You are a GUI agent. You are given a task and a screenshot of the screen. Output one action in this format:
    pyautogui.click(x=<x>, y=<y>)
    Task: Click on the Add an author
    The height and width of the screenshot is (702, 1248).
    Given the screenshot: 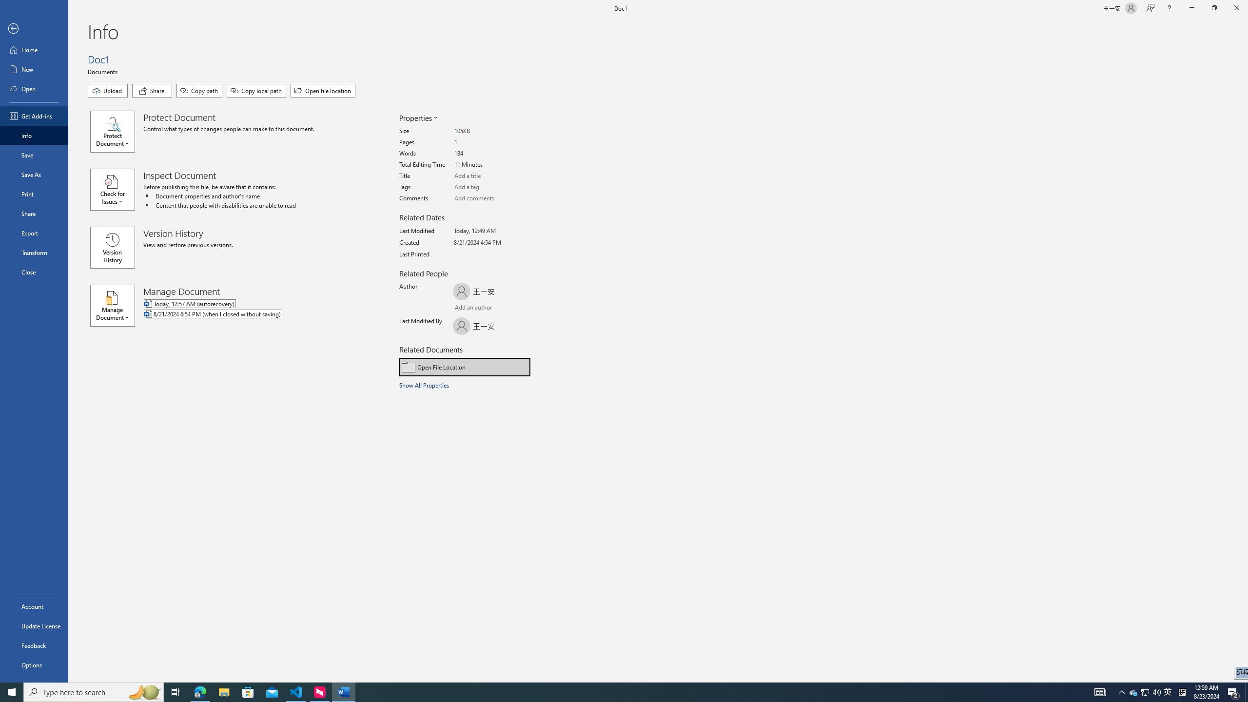 What is the action you would take?
    pyautogui.click(x=463, y=309)
    